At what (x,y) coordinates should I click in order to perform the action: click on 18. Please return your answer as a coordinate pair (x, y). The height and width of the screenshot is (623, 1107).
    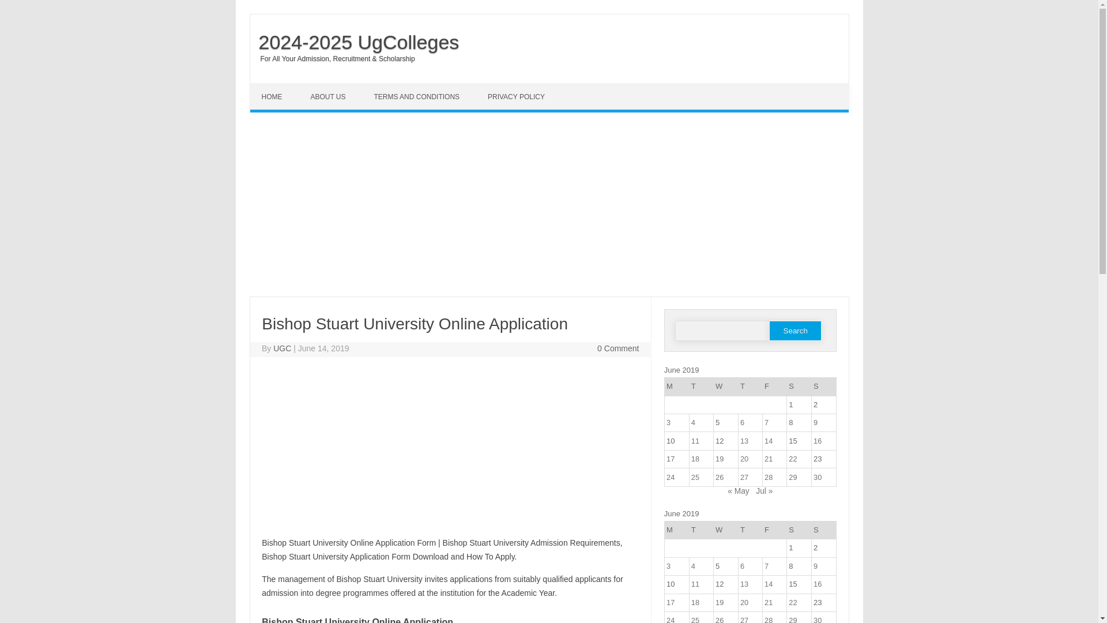
    Looking at the image, I should click on (695, 459).